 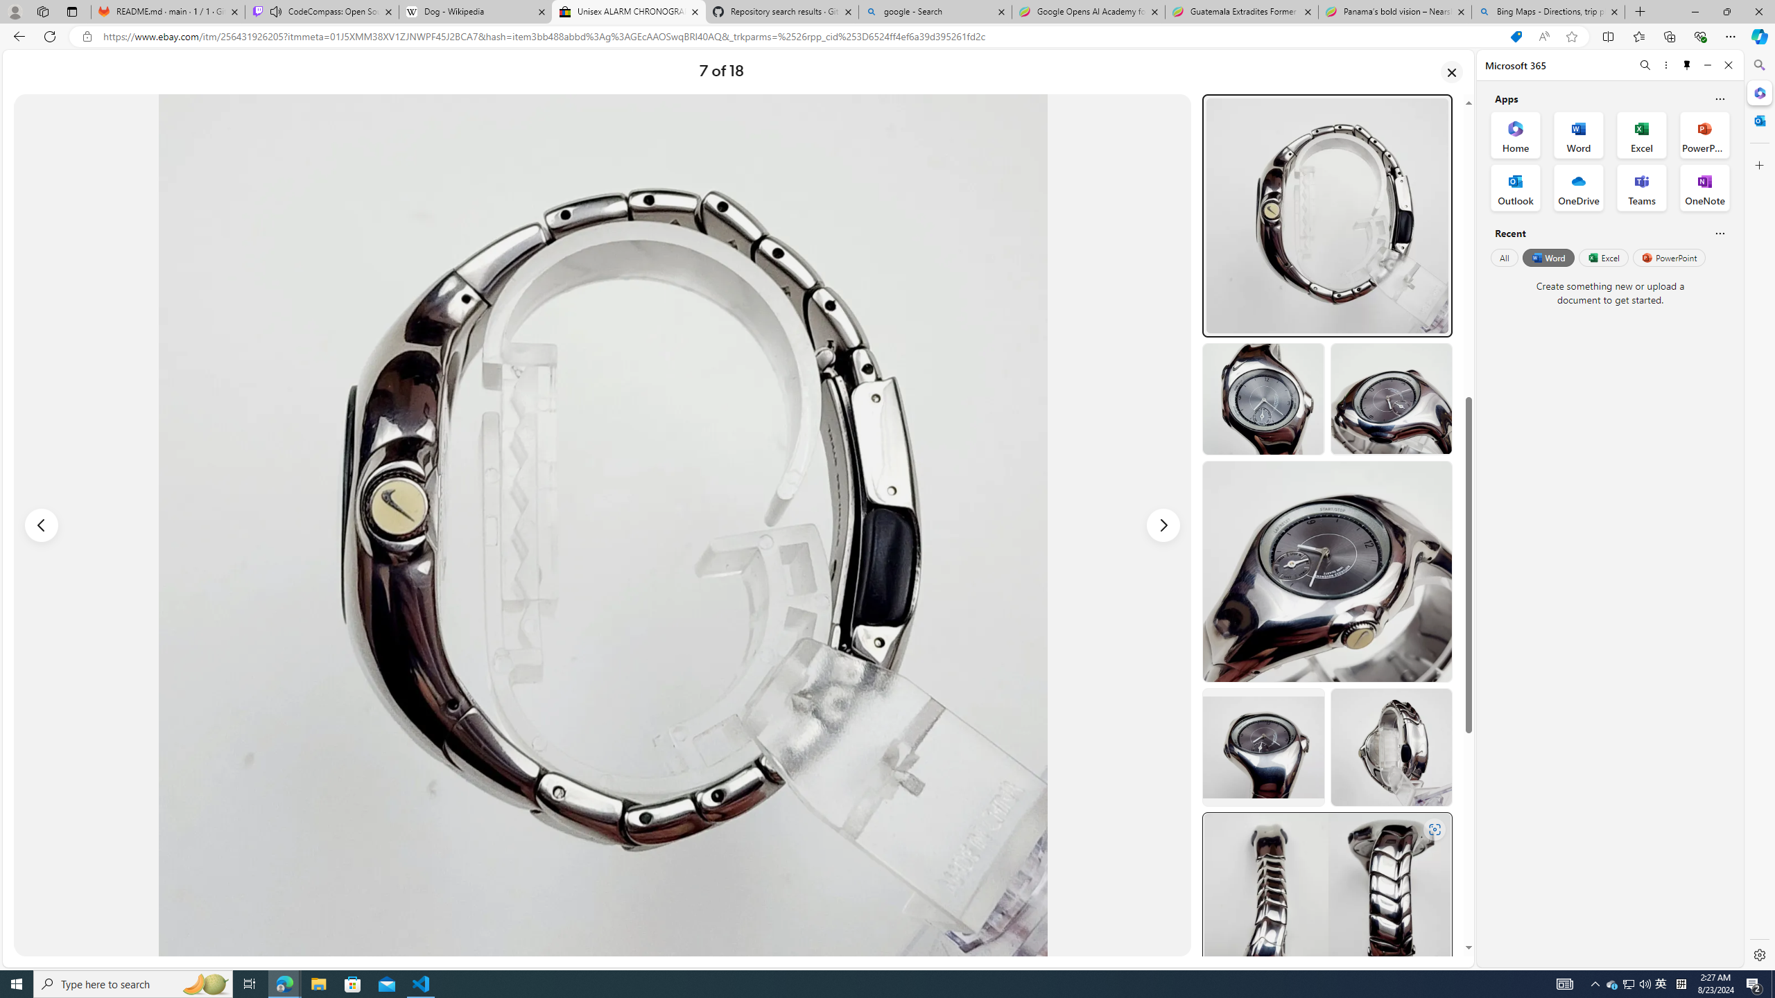 What do you see at coordinates (1163, 525) in the screenshot?
I see `Next image - Item images thumbnails` at bounding box center [1163, 525].